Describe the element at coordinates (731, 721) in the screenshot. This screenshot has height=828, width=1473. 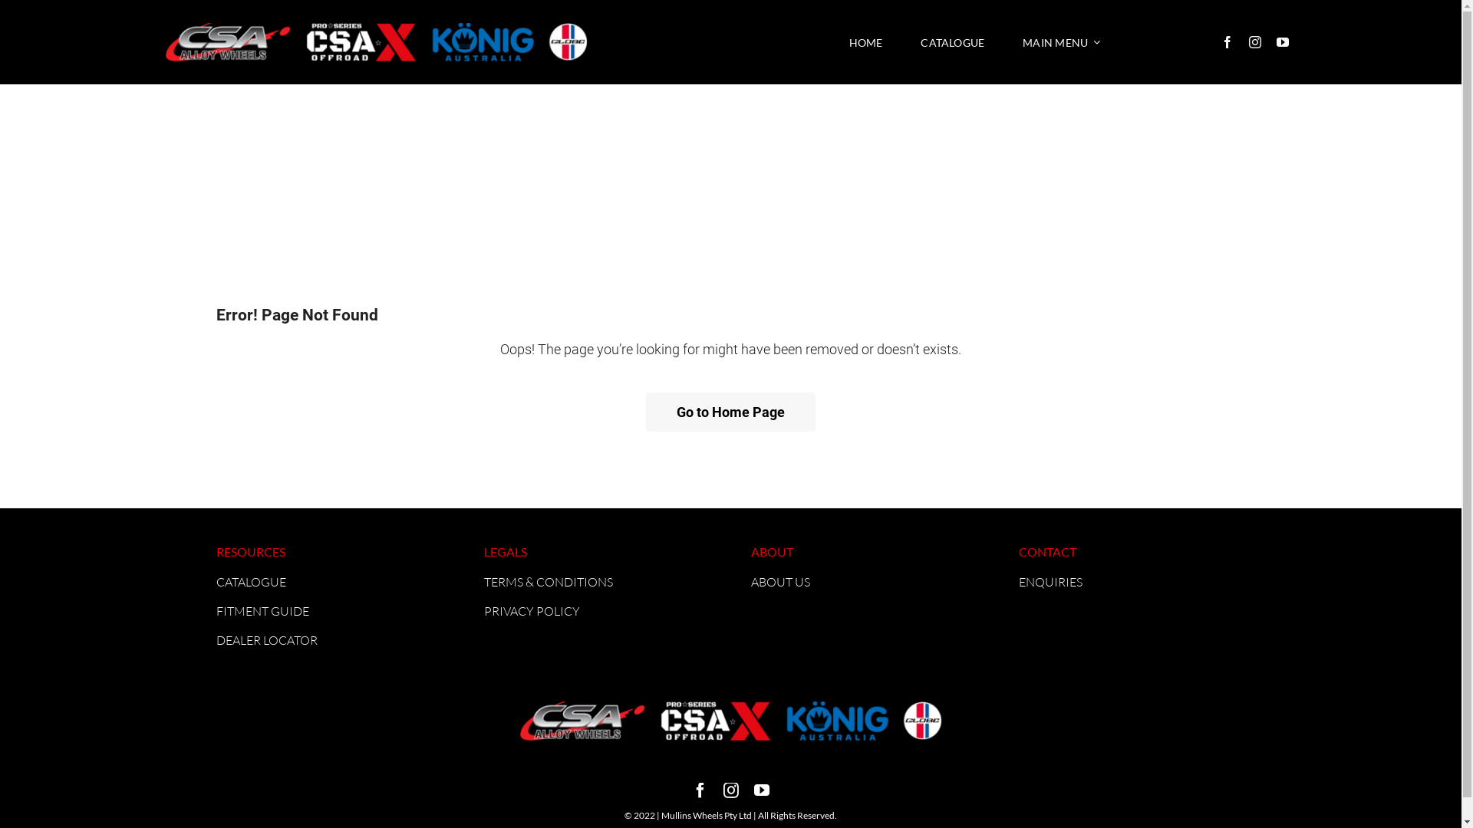
I see `CSA-logo-strip` at that location.